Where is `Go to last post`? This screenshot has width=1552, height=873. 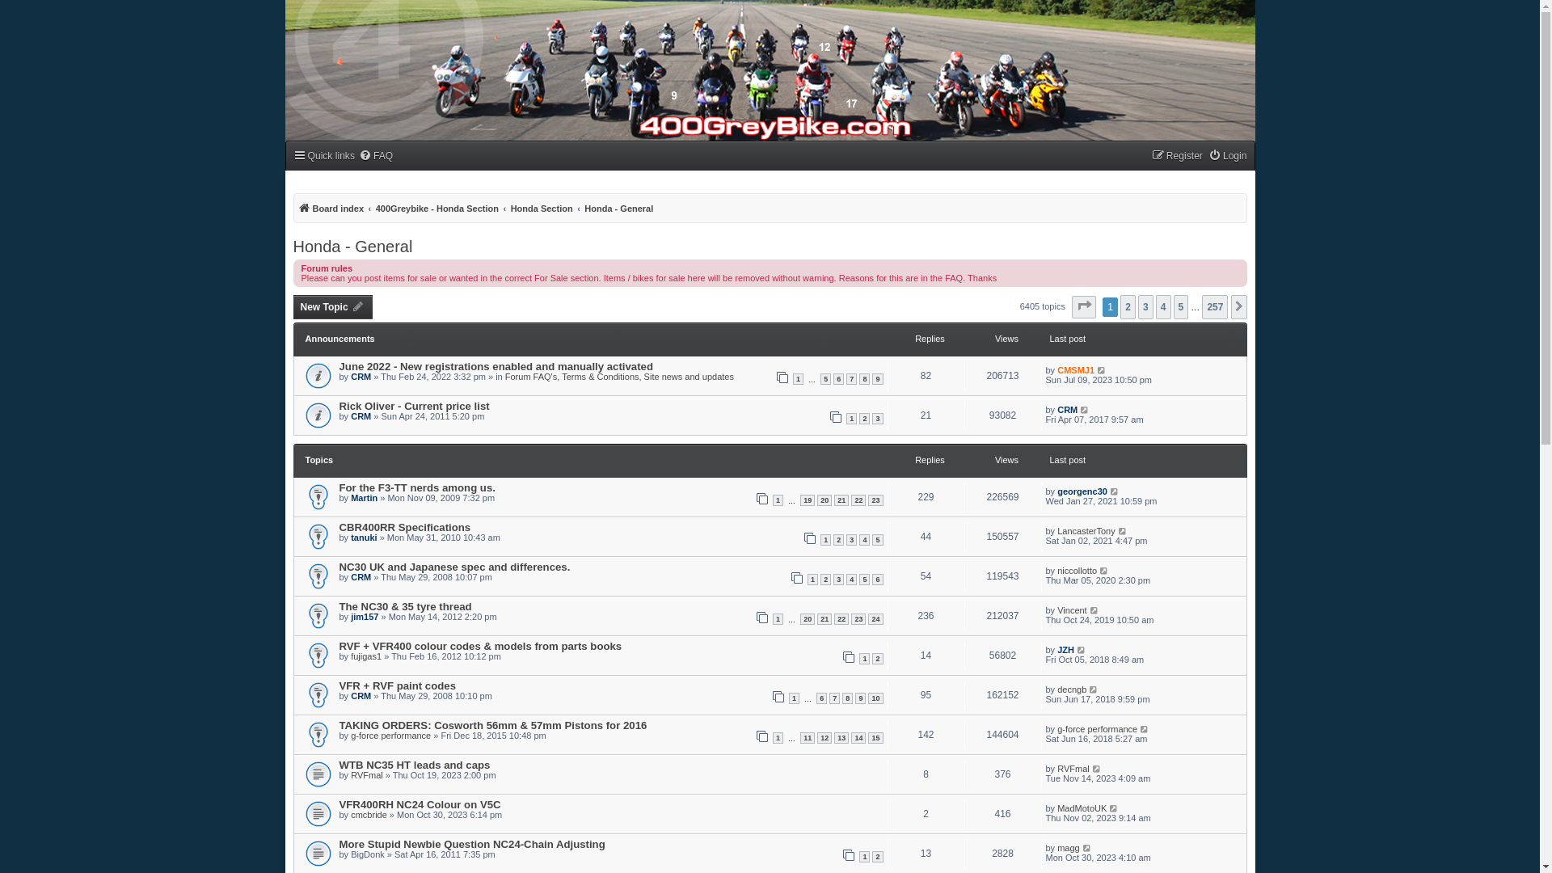
Go to last post is located at coordinates (1115, 491).